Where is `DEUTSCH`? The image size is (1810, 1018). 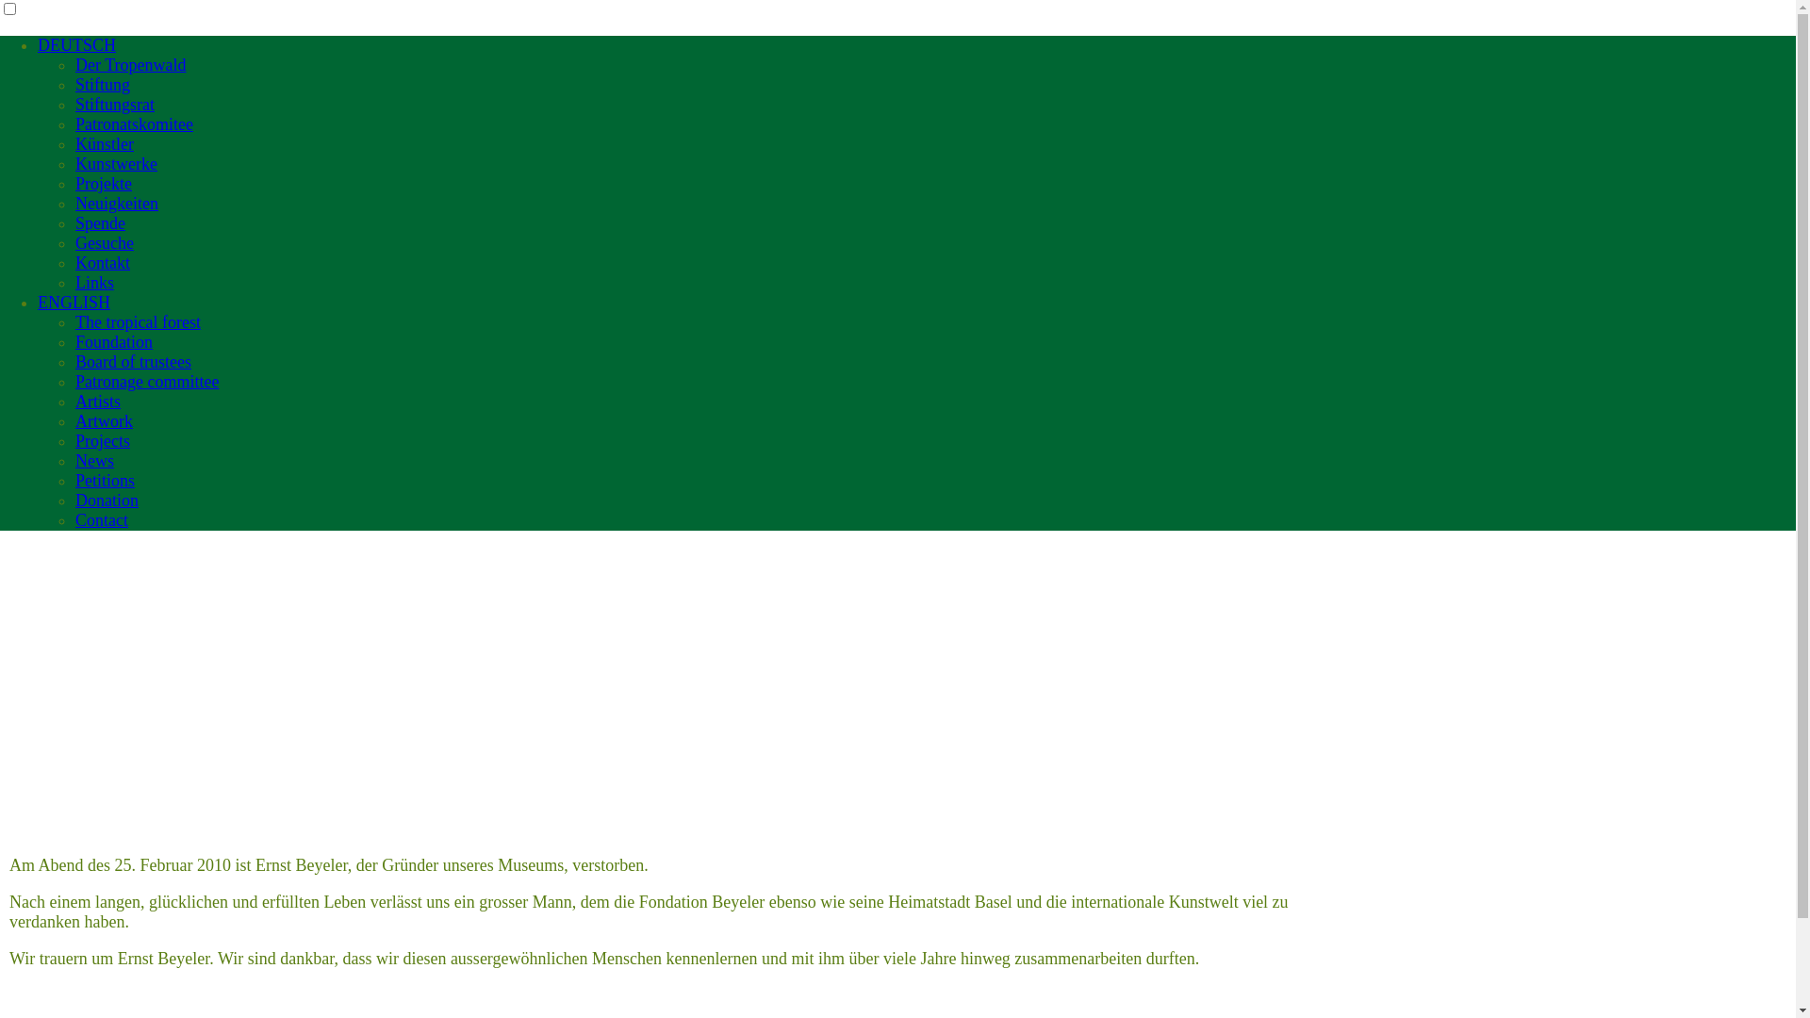
DEUTSCH is located at coordinates (76, 45).